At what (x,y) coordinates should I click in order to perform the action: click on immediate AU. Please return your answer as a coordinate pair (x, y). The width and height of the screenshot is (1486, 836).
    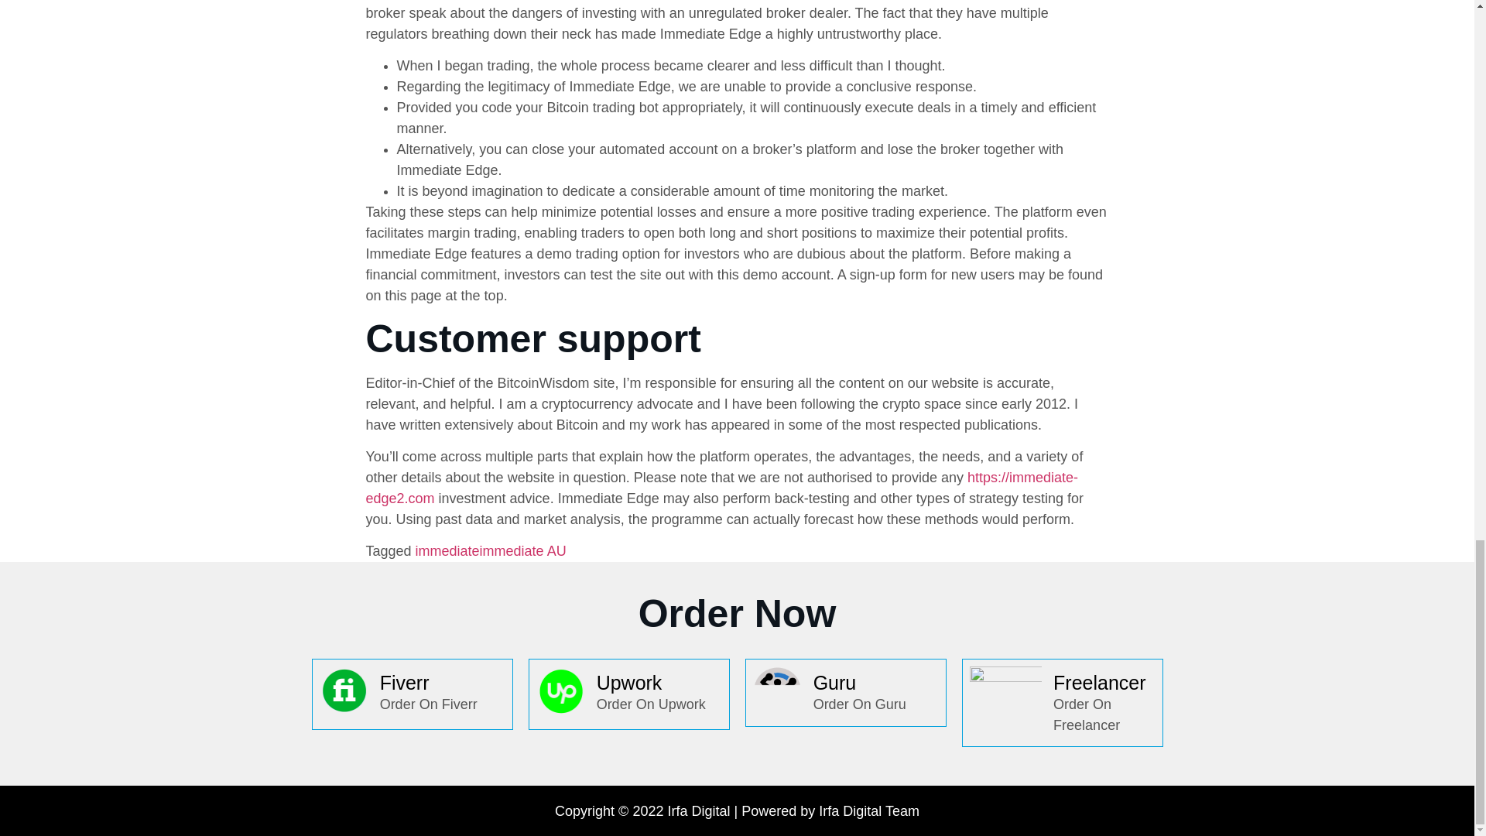
    Looking at the image, I should click on (523, 551).